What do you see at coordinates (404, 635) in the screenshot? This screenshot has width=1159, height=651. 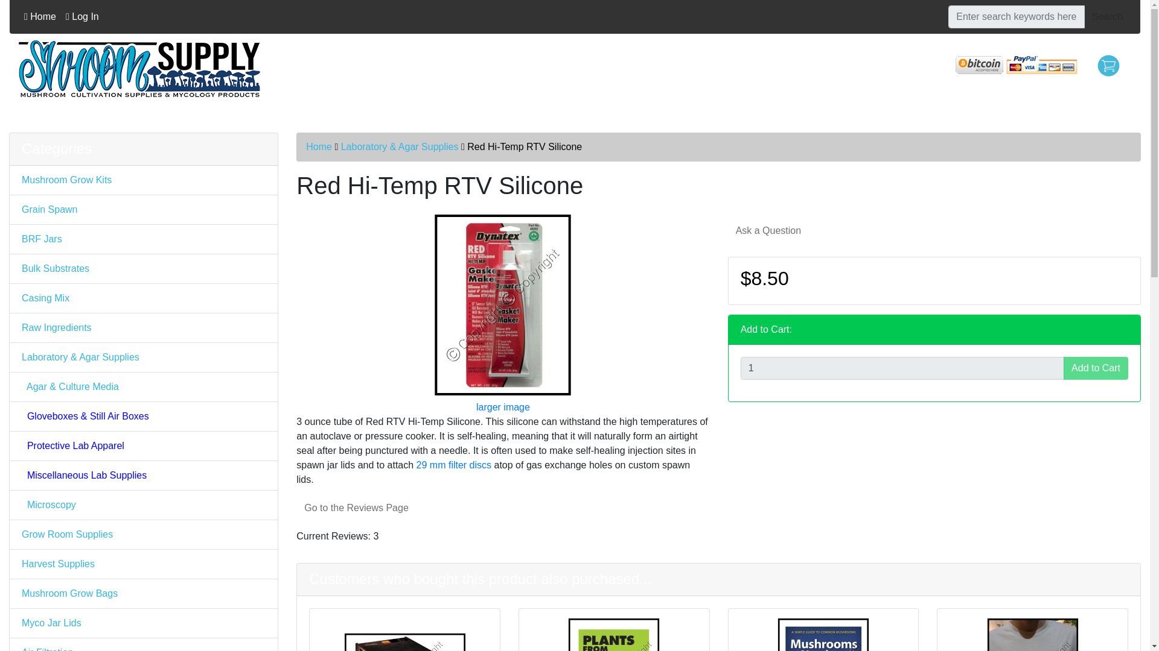 I see `Excalibur Dehydrator - 9 Tray - Deluxe 3900 Series` at bounding box center [404, 635].